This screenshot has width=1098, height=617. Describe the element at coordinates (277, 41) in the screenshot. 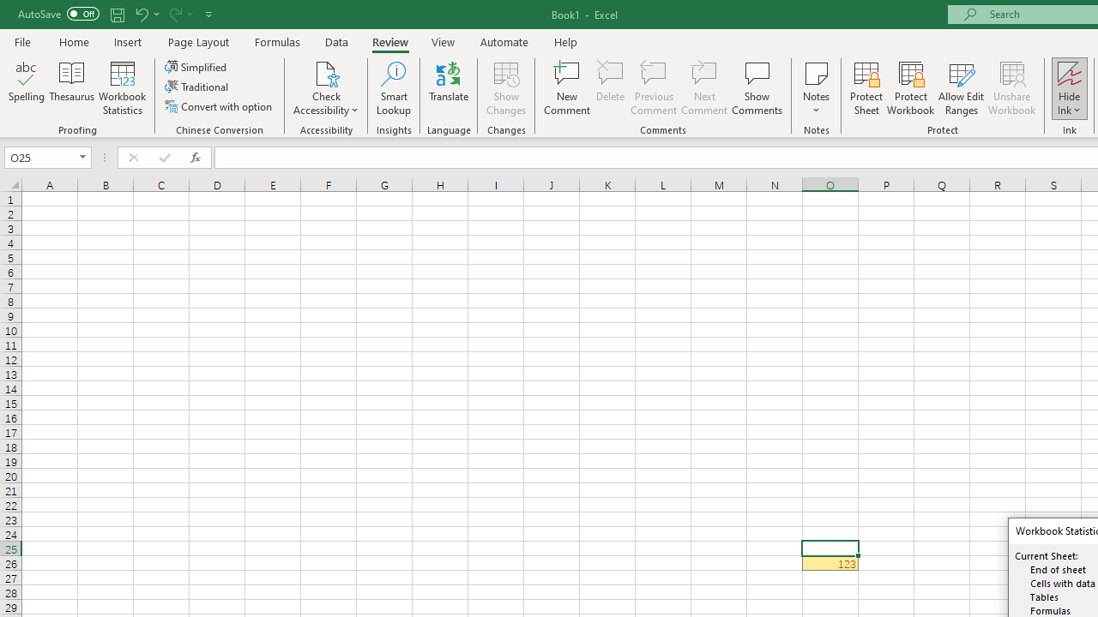

I see `Formulas` at that location.